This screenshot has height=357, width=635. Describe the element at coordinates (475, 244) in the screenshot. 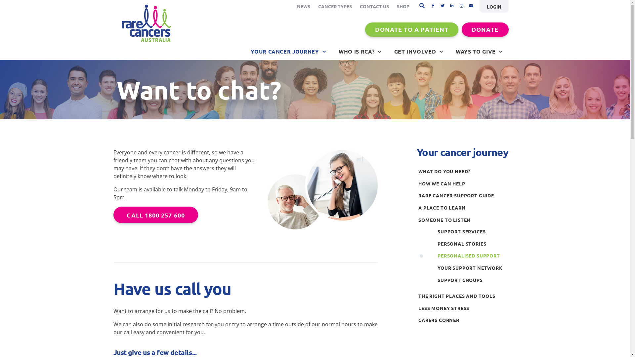

I see `PERSONAL STORIES` at that location.